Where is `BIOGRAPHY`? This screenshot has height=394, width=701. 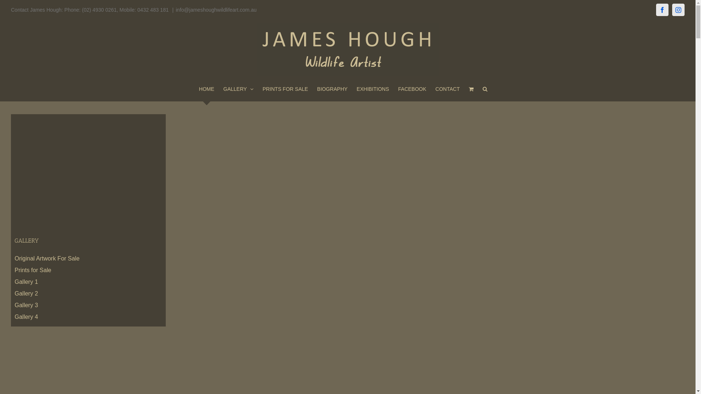 BIOGRAPHY is located at coordinates (332, 89).